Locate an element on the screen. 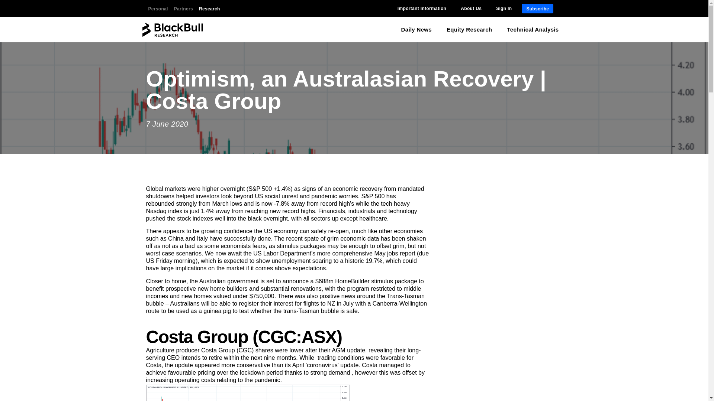 The width and height of the screenshot is (714, 401). Equity Research is located at coordinates (469, 30).